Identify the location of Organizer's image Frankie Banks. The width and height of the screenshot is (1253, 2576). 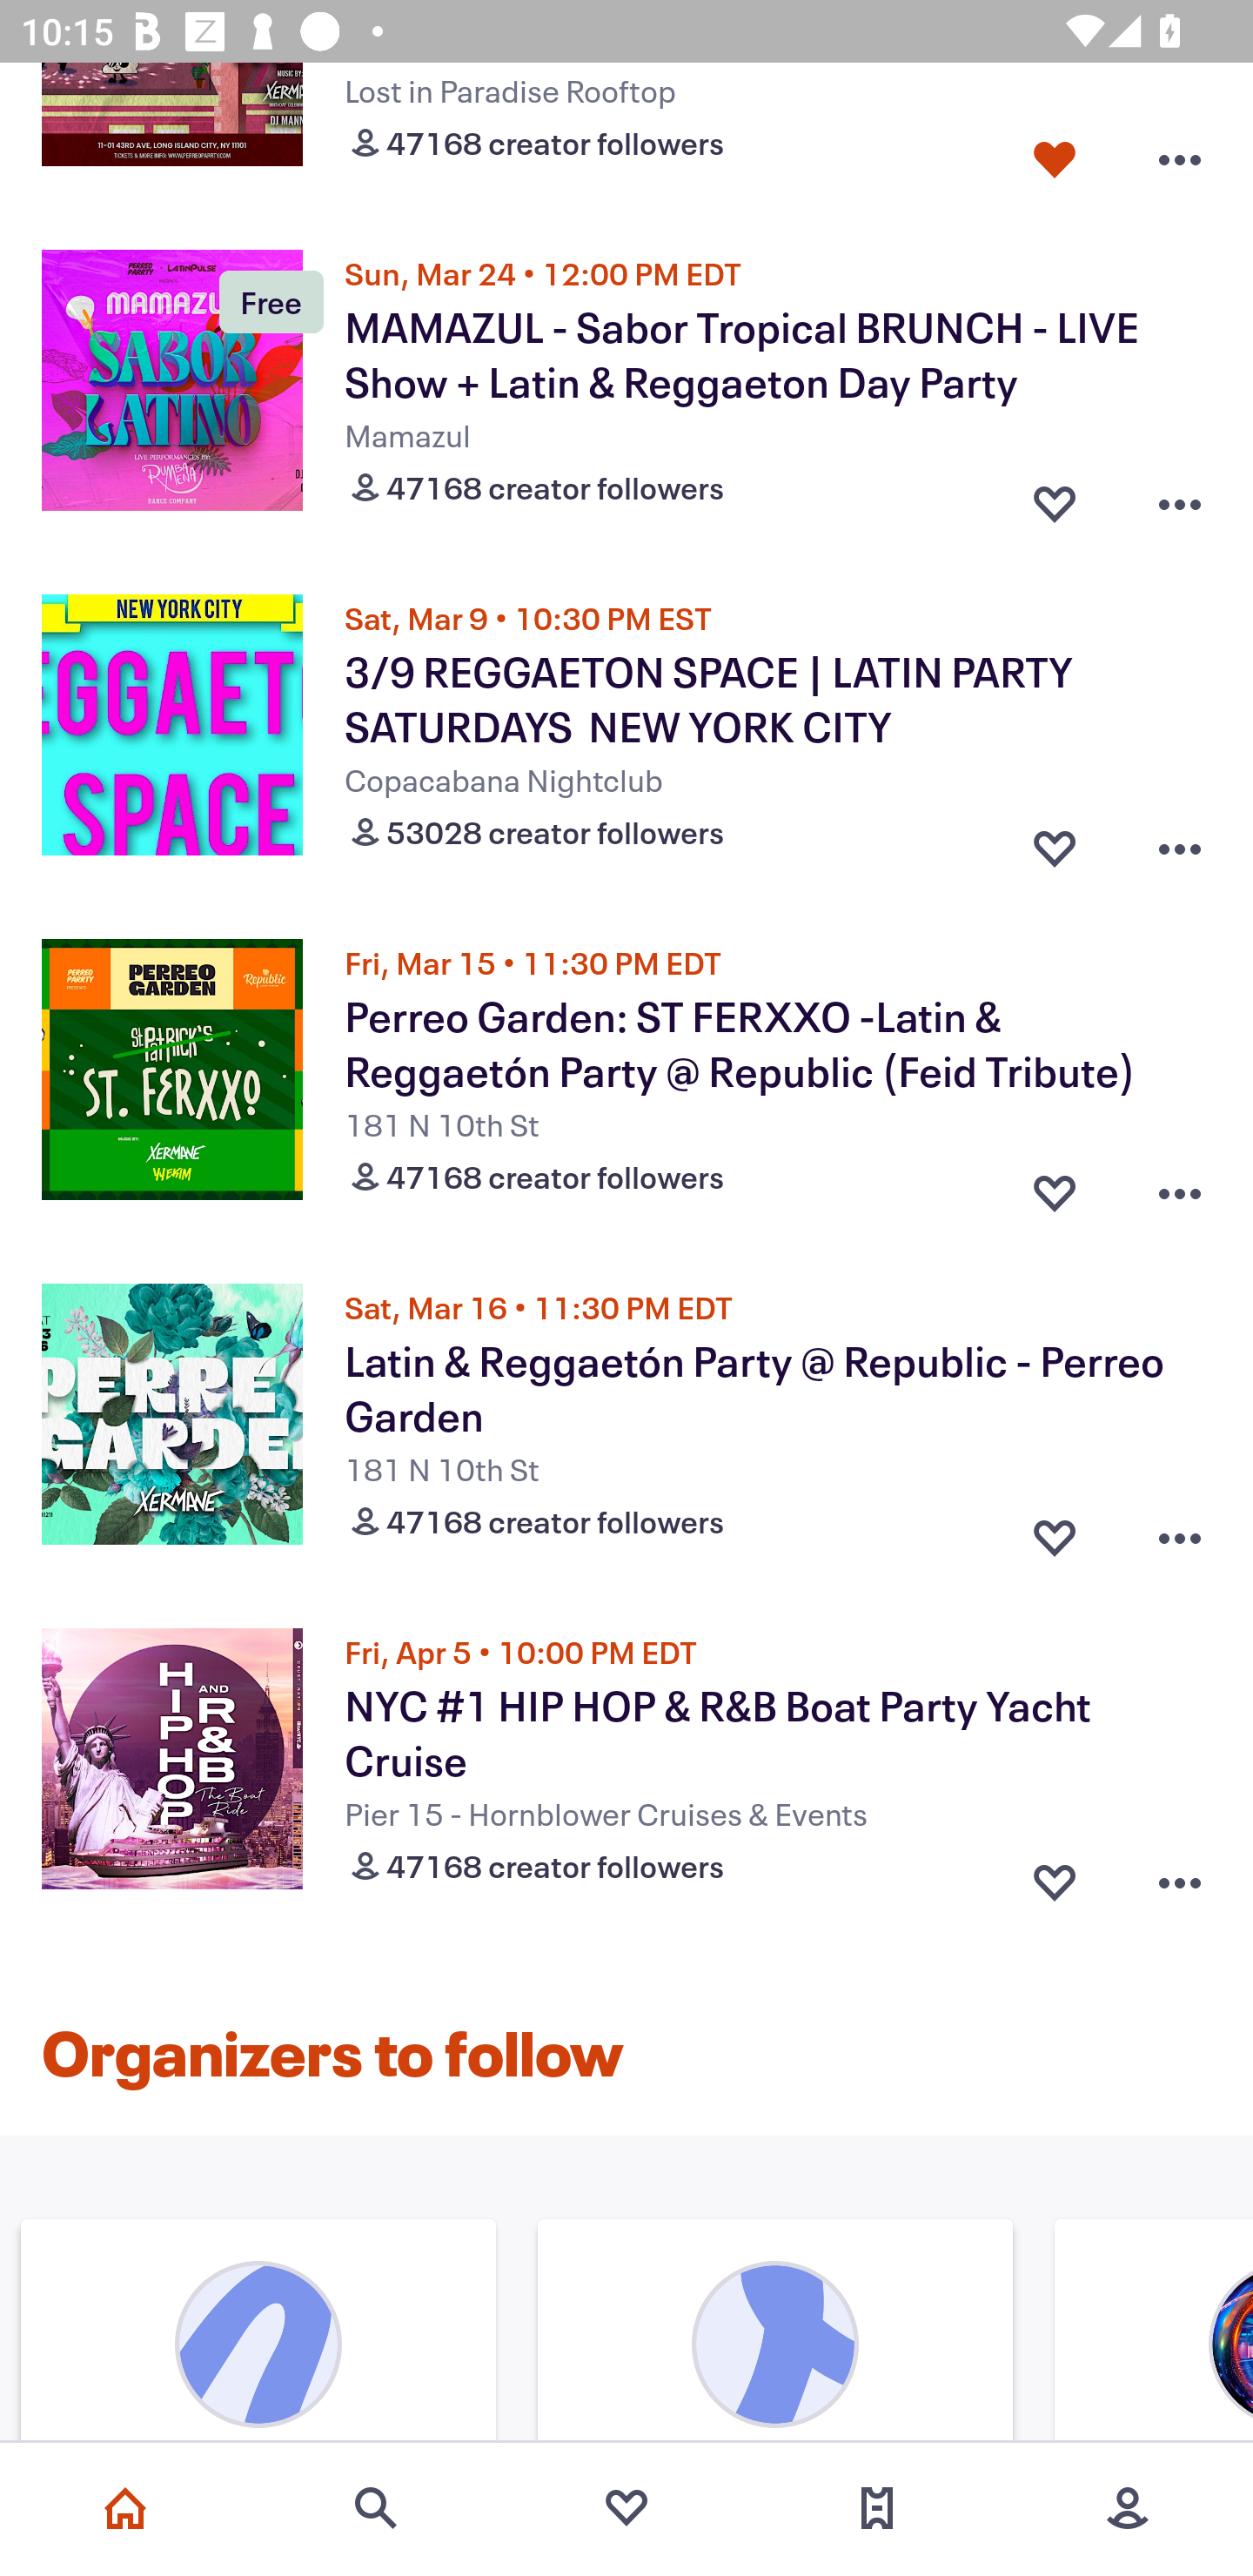
(258, 2333).